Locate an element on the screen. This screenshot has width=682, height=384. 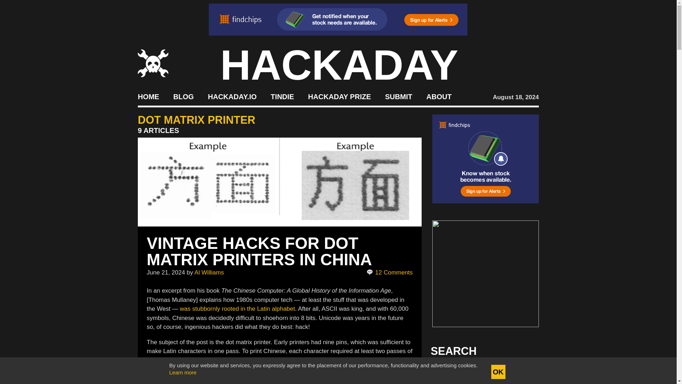
Al Williams is located at coordinates (209, 272).